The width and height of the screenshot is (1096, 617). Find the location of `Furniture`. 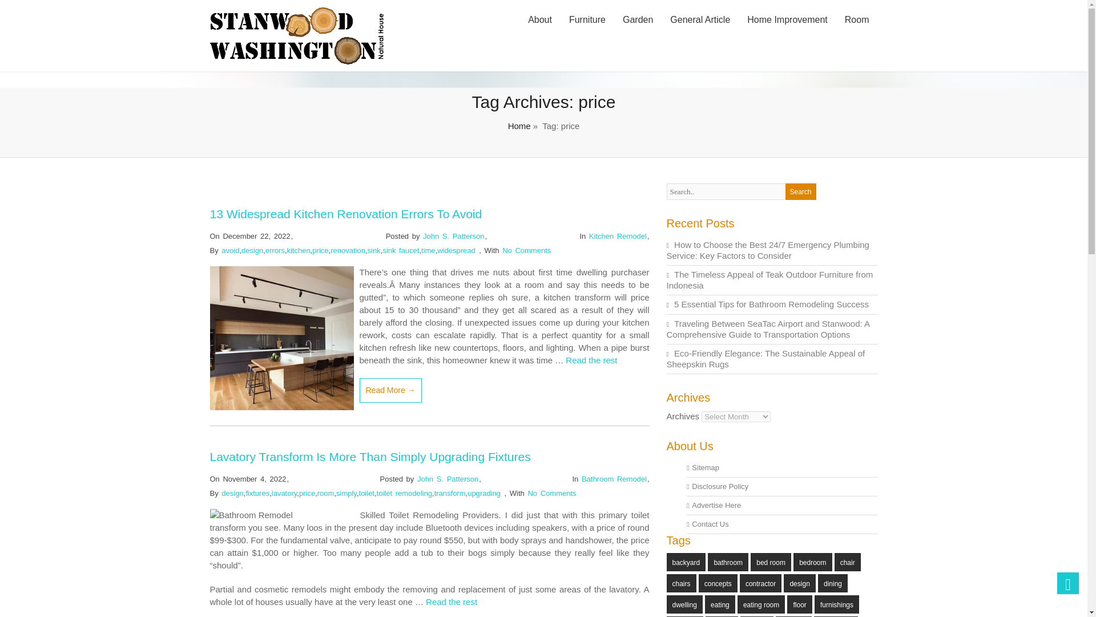

Furniture is located at coordinates (587, 20).